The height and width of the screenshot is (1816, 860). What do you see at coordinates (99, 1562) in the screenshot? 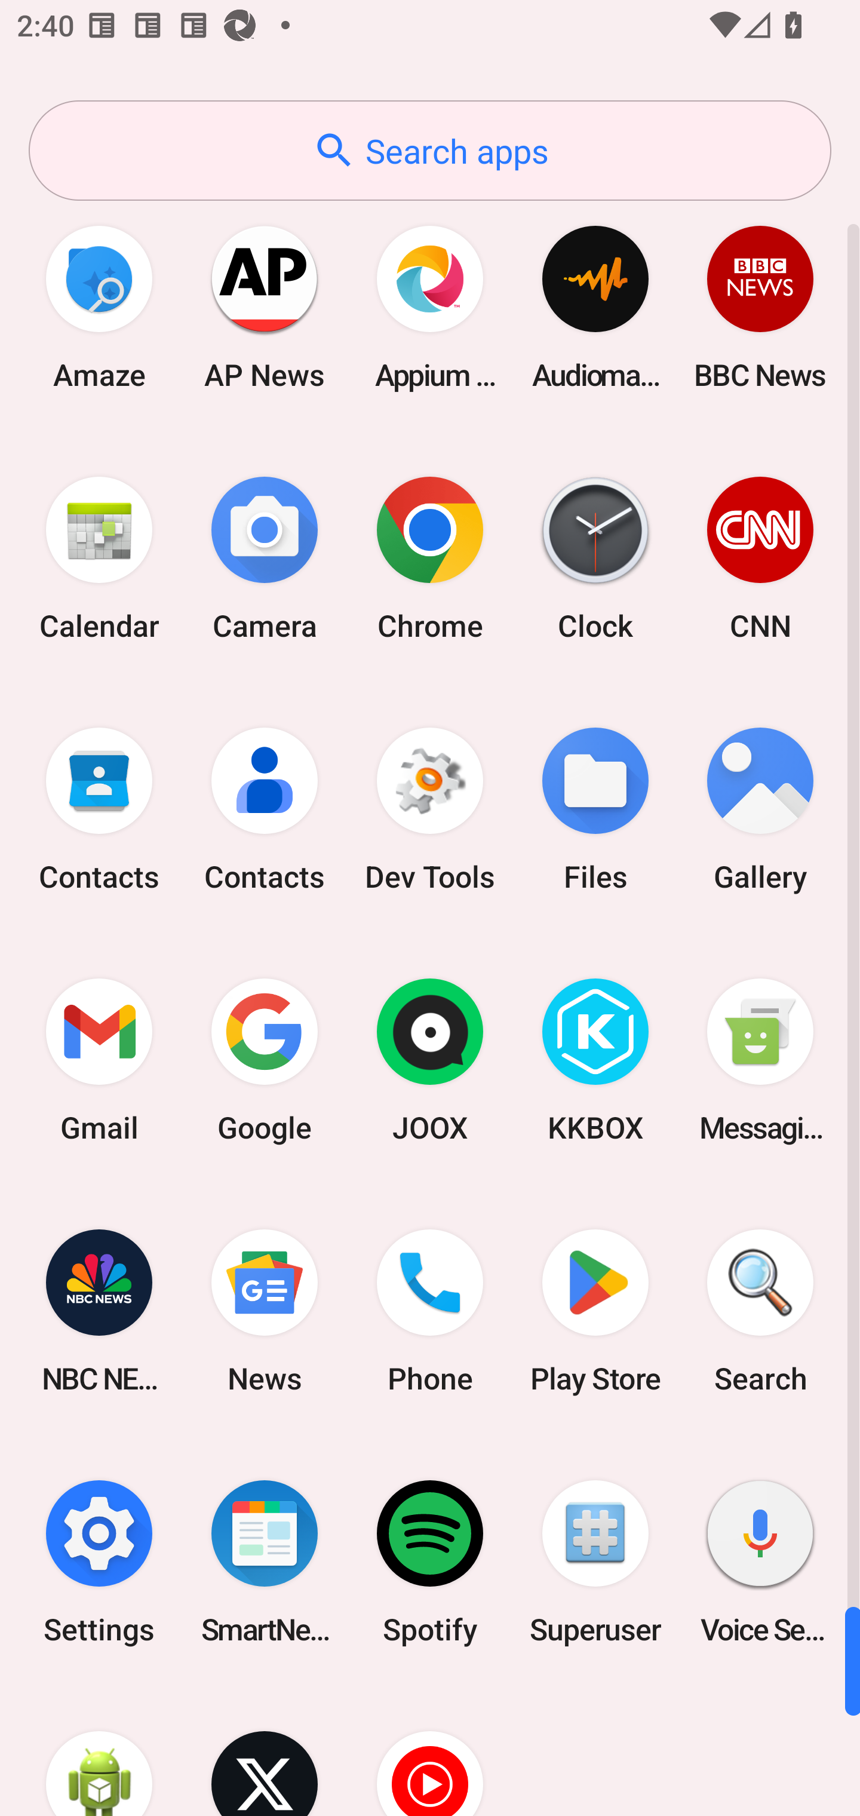
I see `Settings` at bounding box center [99, 1562].